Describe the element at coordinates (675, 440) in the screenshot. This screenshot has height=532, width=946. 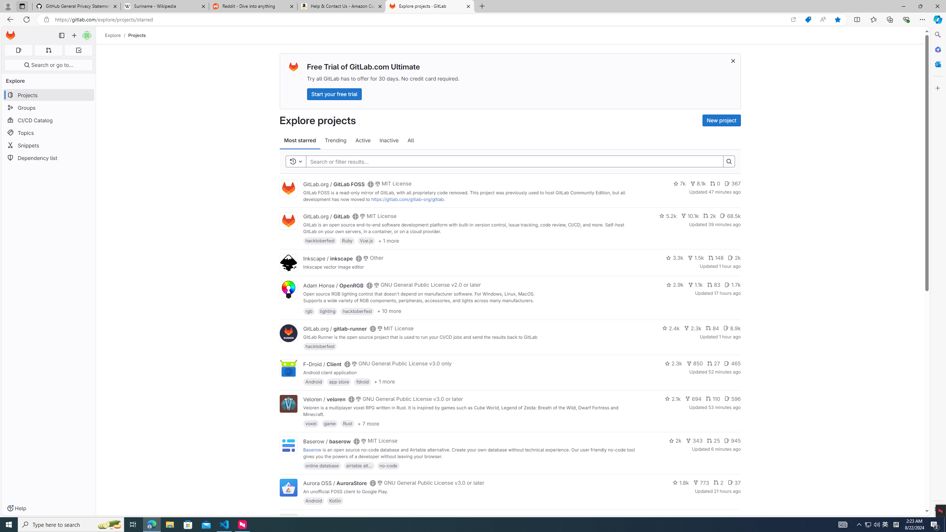
I see `2k` at that location.